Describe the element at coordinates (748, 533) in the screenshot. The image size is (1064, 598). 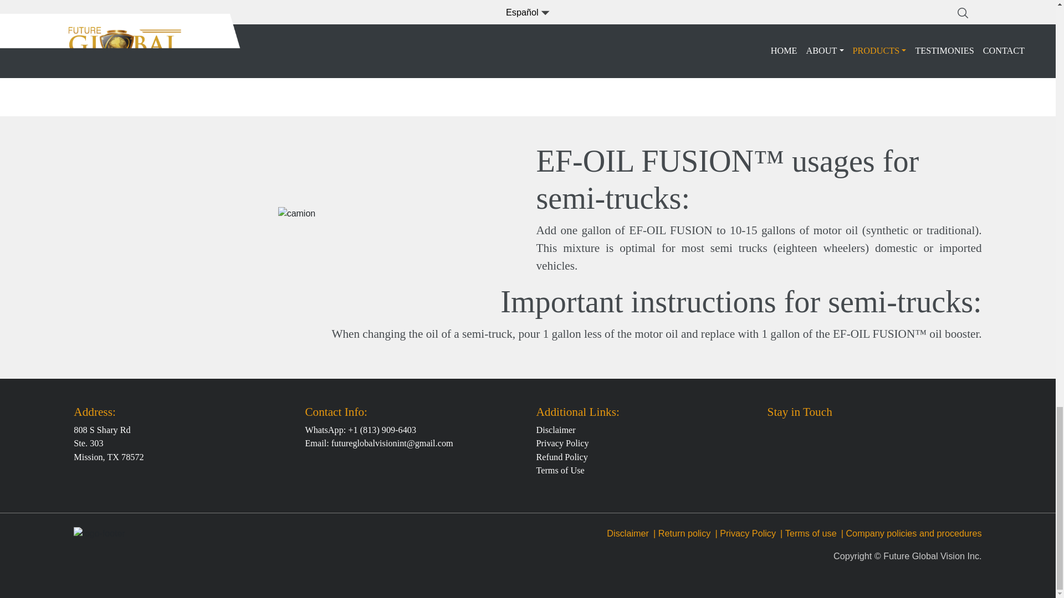
I see `Privacy Policy` at that location.